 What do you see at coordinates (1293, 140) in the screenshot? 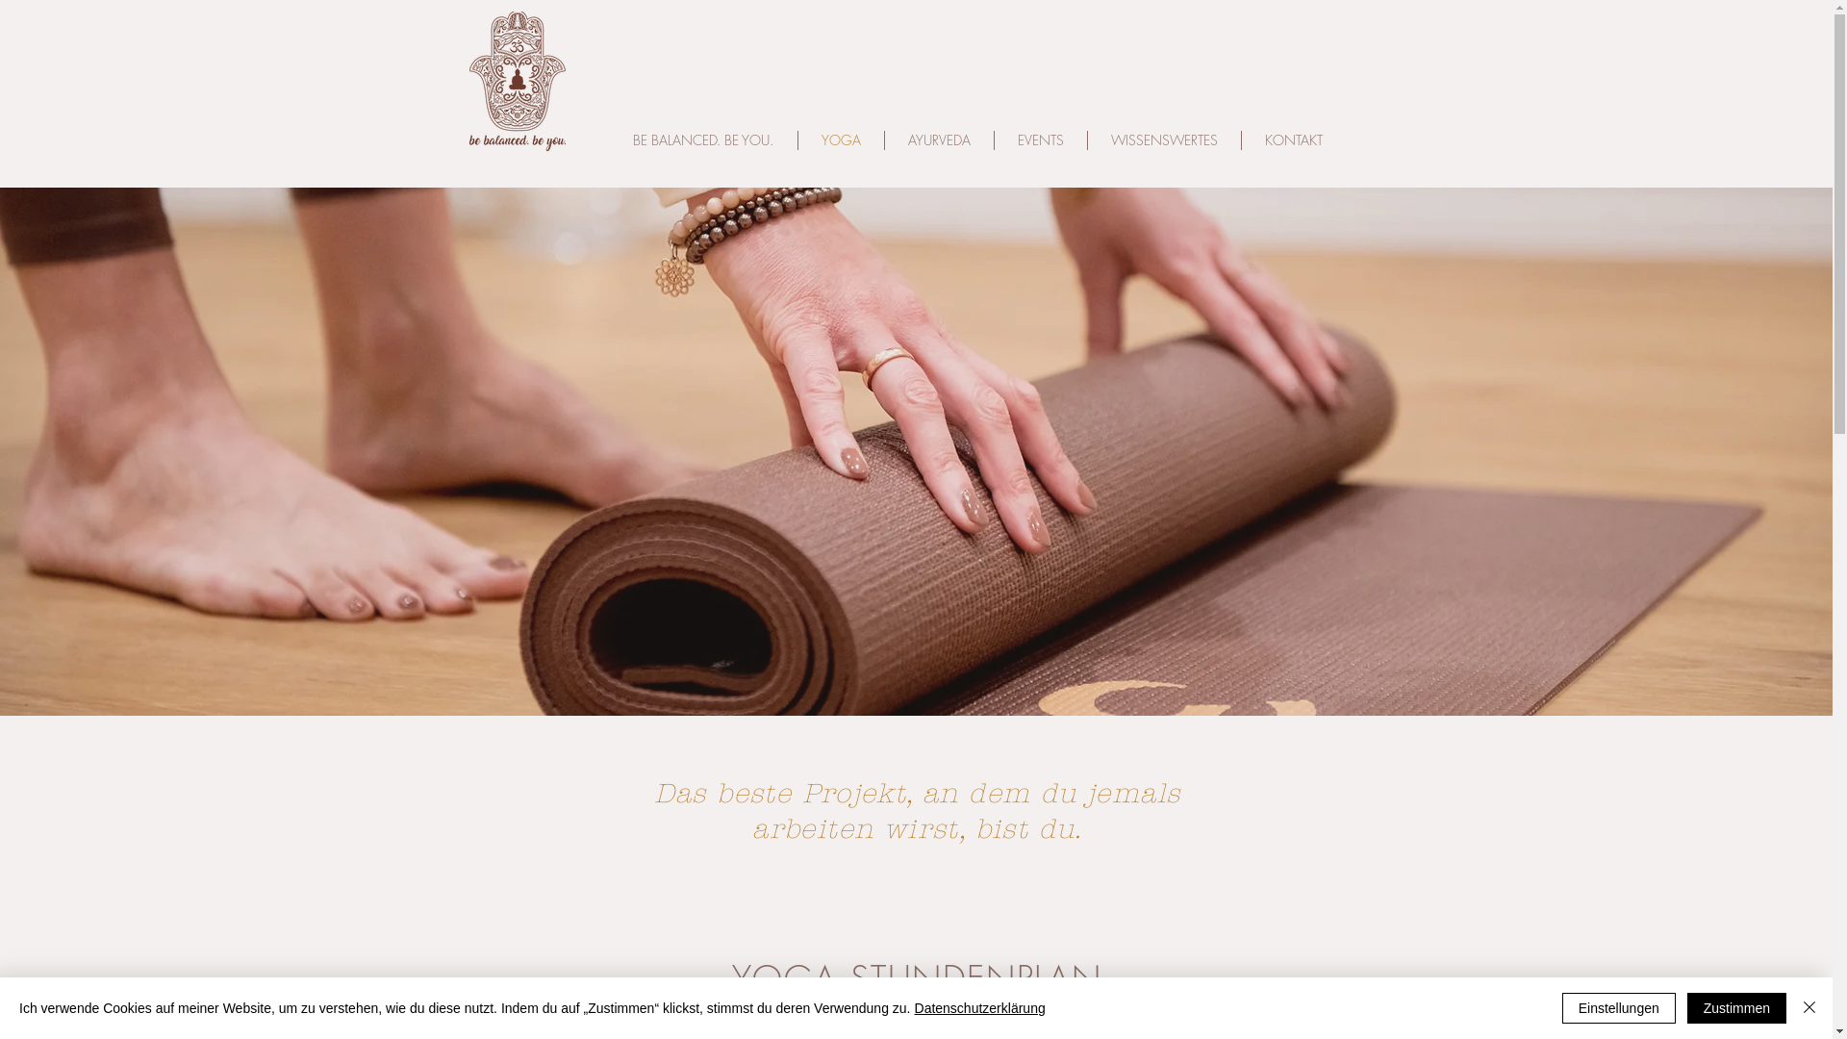
I see `KONTAKT` at bounding box center [1293, 140].